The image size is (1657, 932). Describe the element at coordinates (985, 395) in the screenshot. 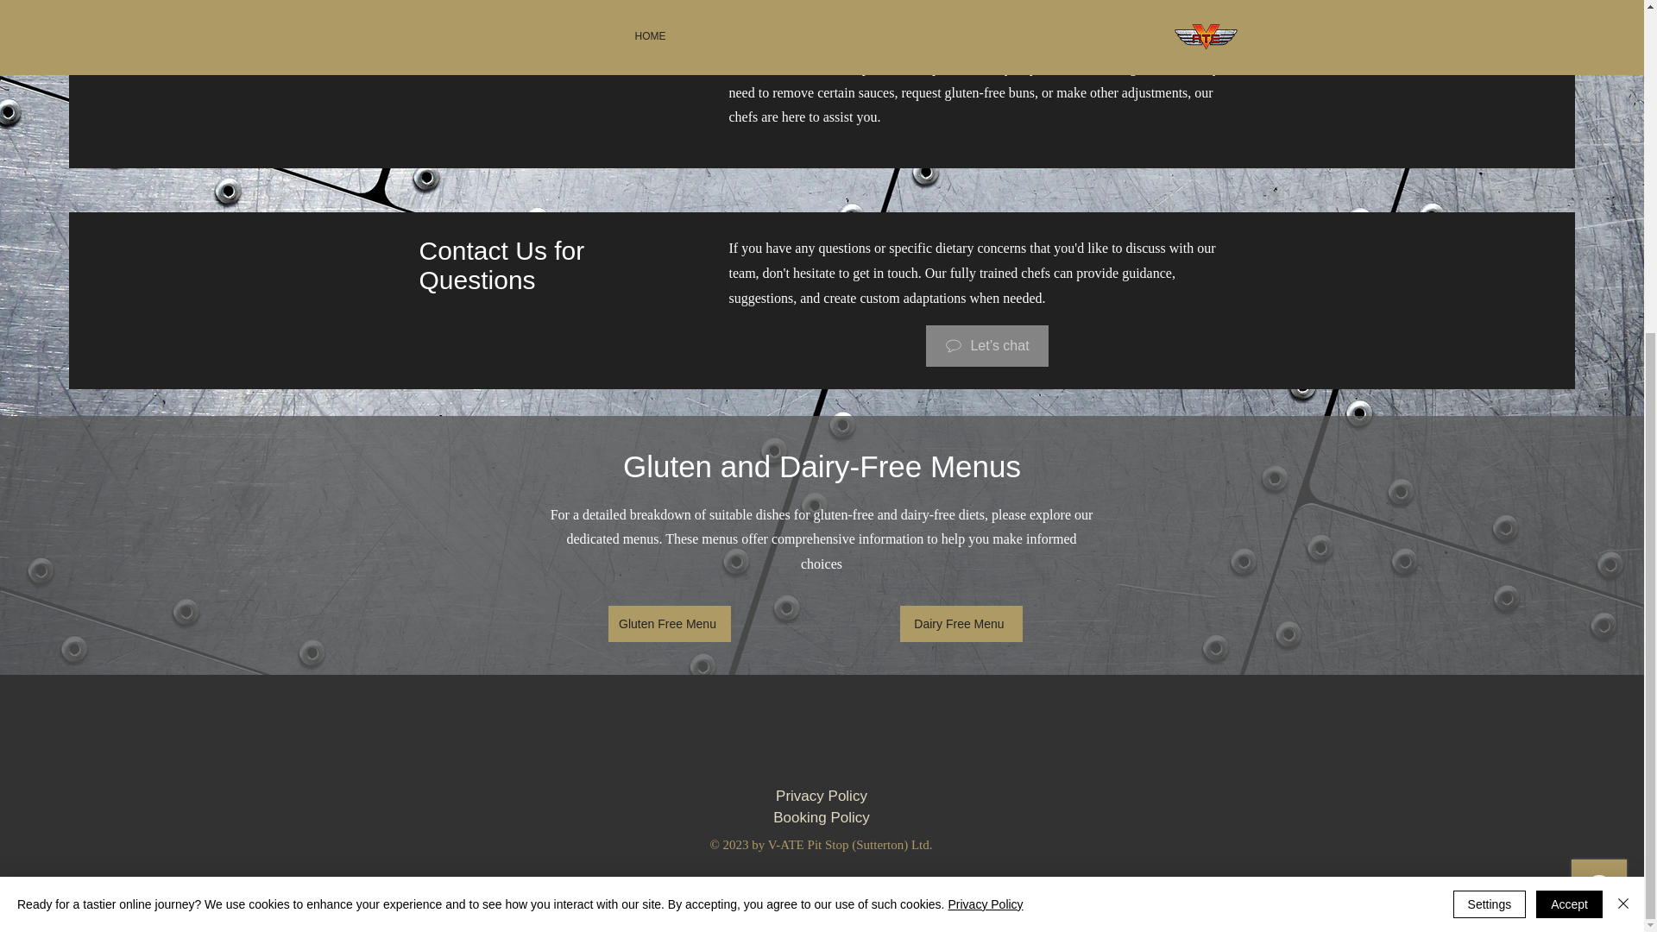

I see `Privacy Policy` at that location.